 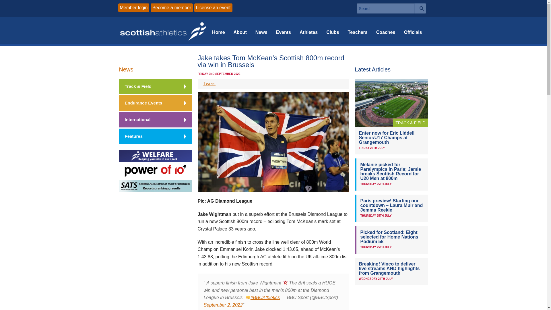 I want to click on Teachers, so click(x=358, y=32).